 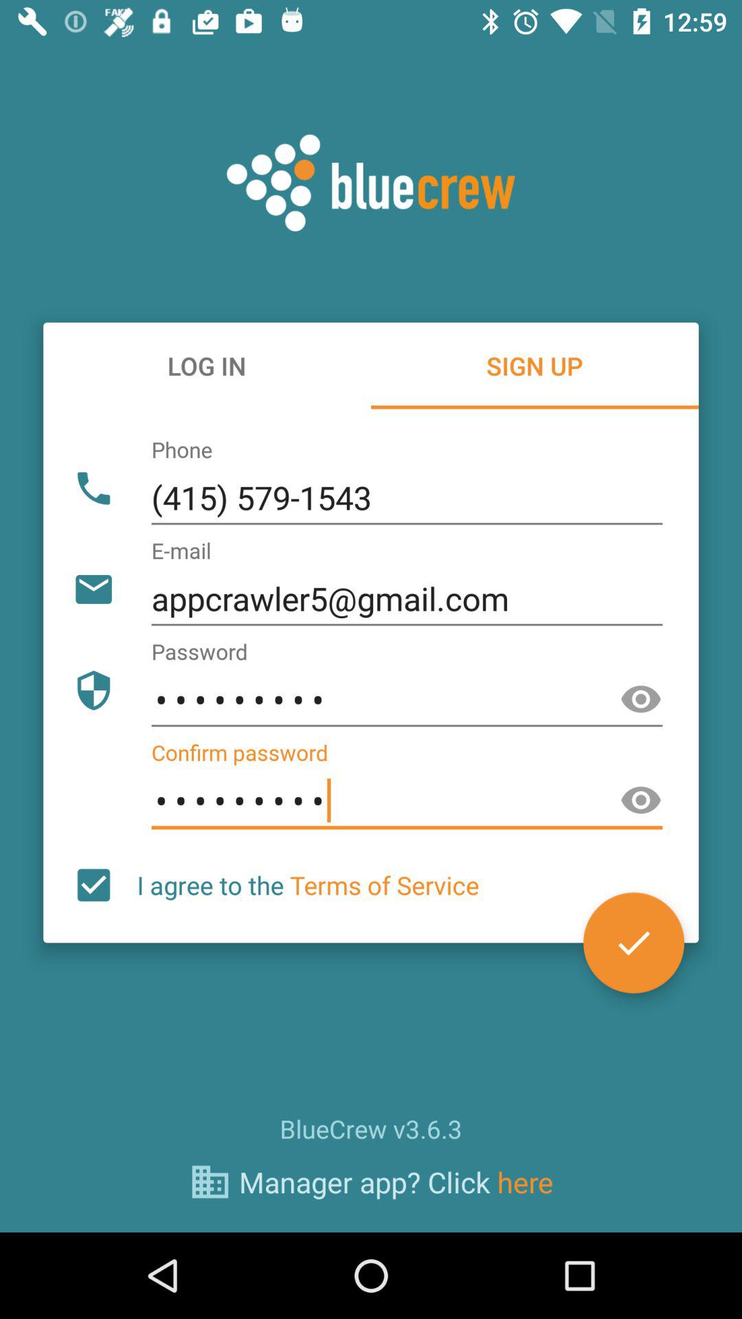 What do you see at coordinates (641, 699) in the screenshot?
I see `view password` at bounding box center [641, 699].